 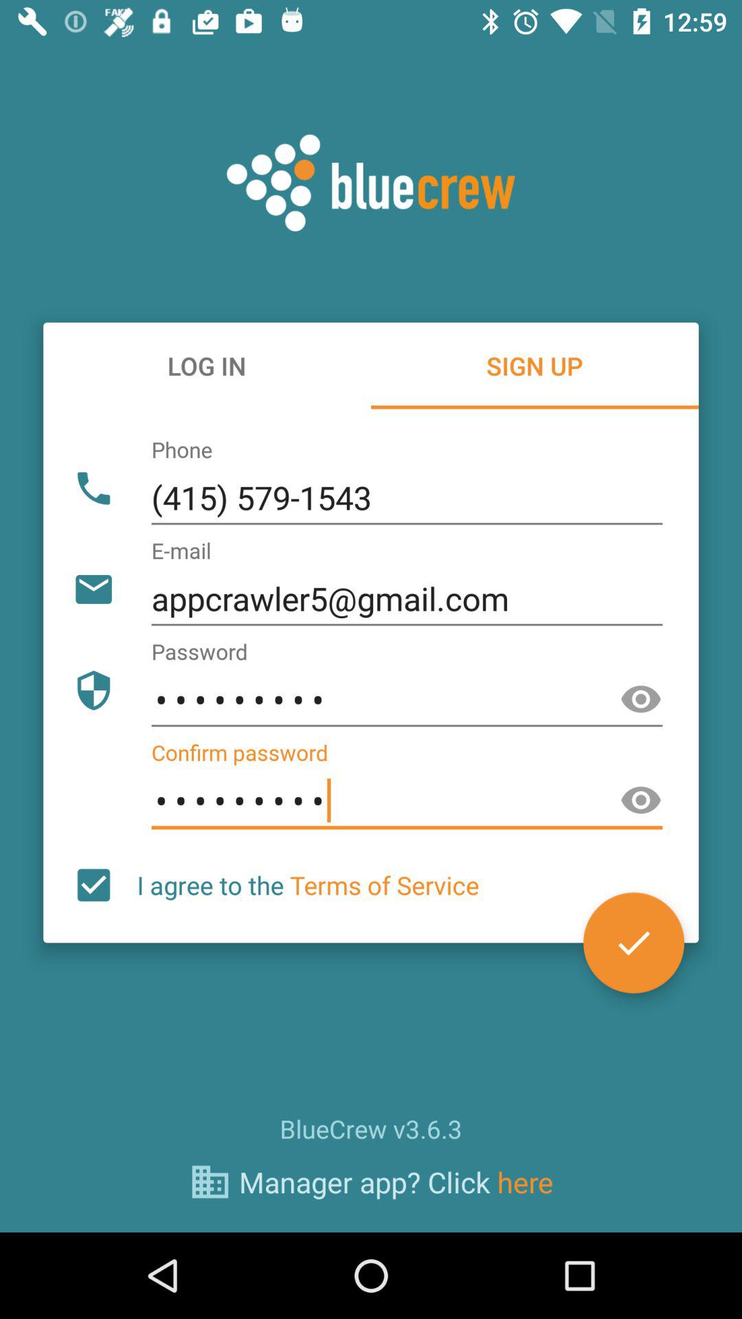 What do you see at coordinates (641, 699) in the screenshot?
I see `view password` at bounding box center [641, 699].